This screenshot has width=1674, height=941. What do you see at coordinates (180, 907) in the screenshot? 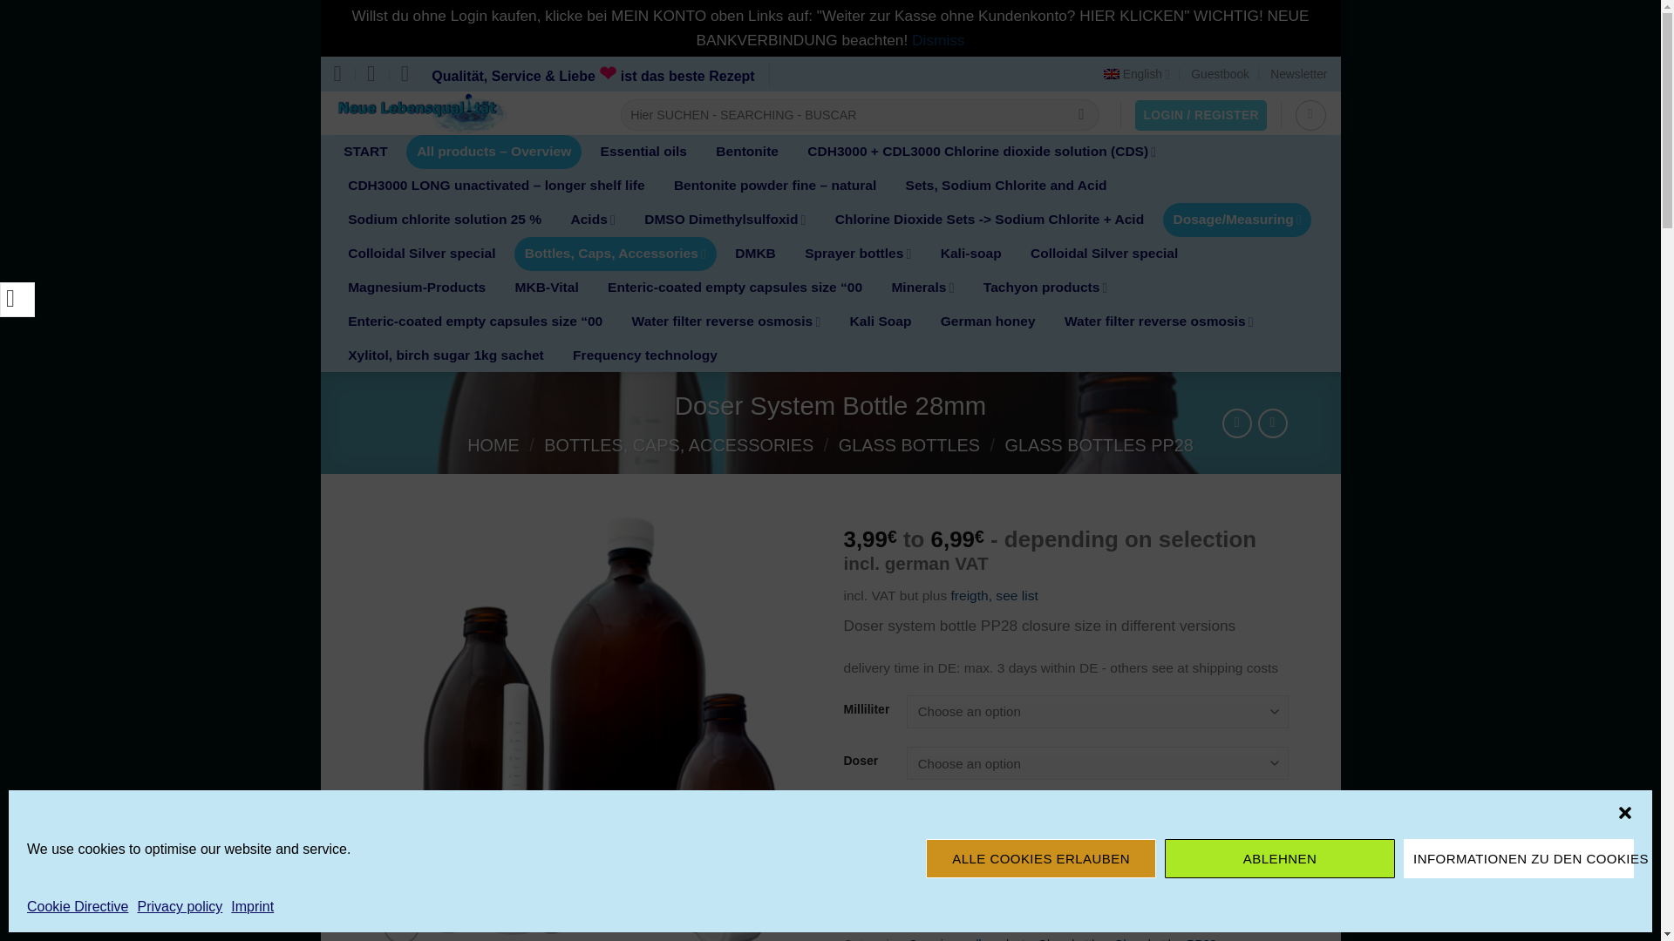
I see `Privacy policy` at bounding box center [180, 907].